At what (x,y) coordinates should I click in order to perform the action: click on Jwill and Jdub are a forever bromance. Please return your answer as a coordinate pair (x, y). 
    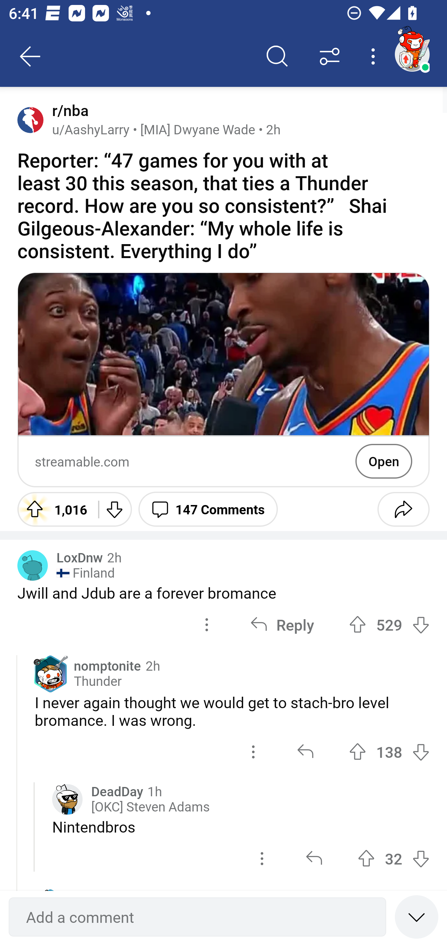
    Looking at the image, I should click on (223, 592).